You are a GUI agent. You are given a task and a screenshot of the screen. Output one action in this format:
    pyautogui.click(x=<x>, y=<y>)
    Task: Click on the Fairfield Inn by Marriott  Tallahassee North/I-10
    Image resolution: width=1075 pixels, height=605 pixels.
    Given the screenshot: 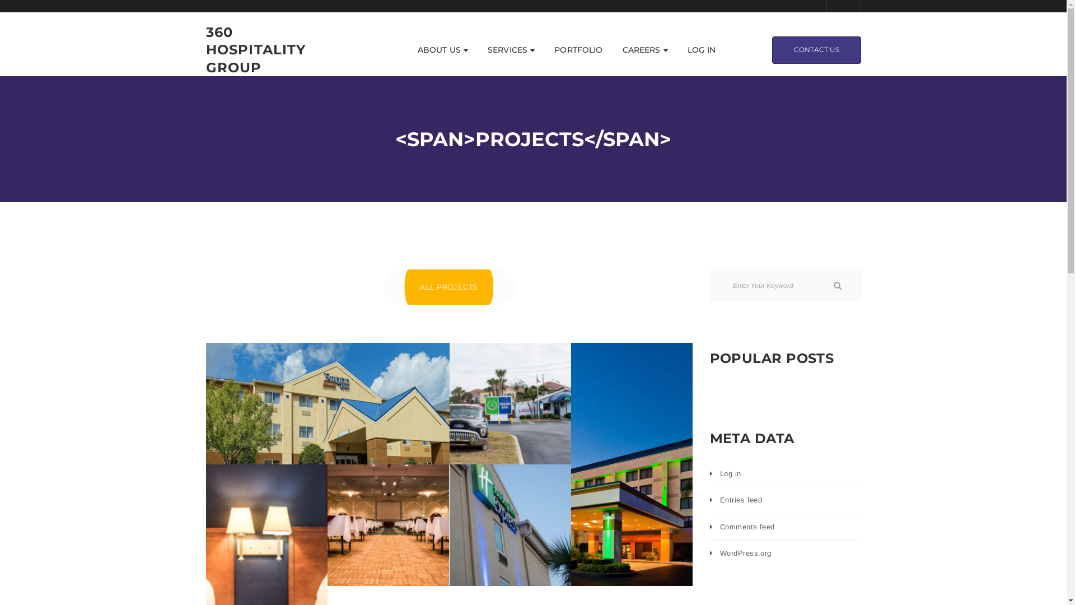 What is the action you would take?
    pyautogui.click(x=328, y=403)
    